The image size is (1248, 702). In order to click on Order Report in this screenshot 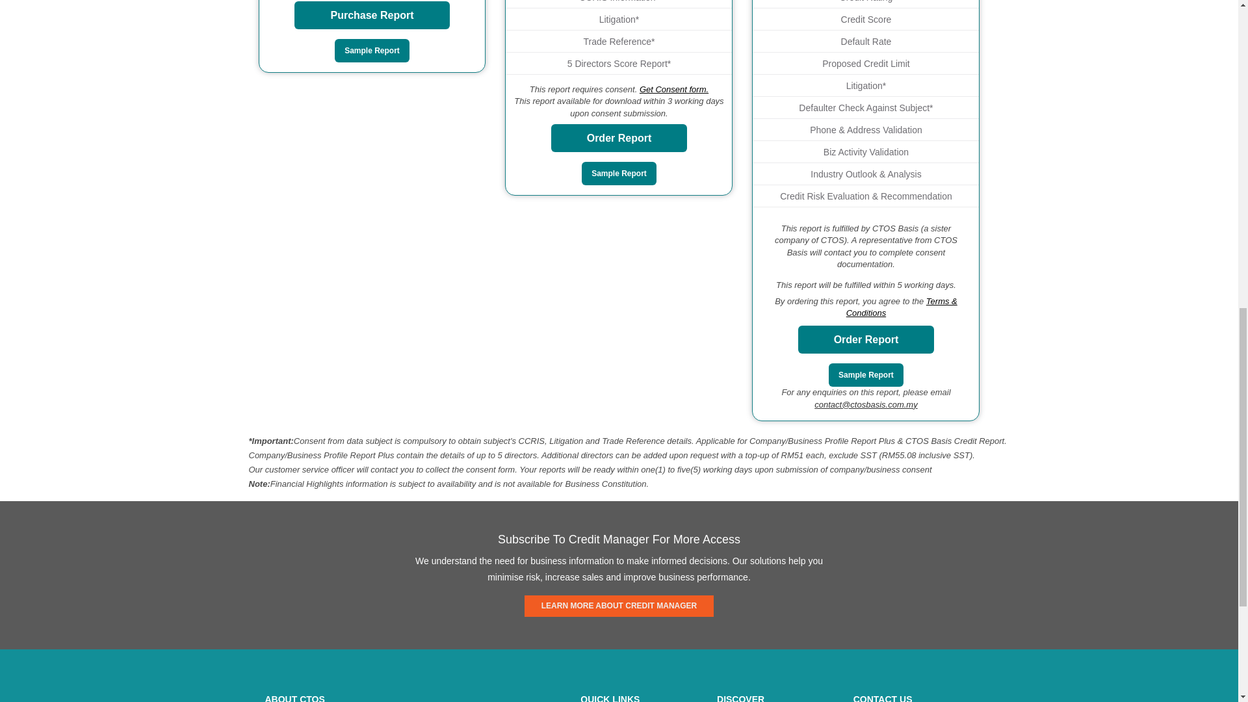, I will do `click(866, 339)`.